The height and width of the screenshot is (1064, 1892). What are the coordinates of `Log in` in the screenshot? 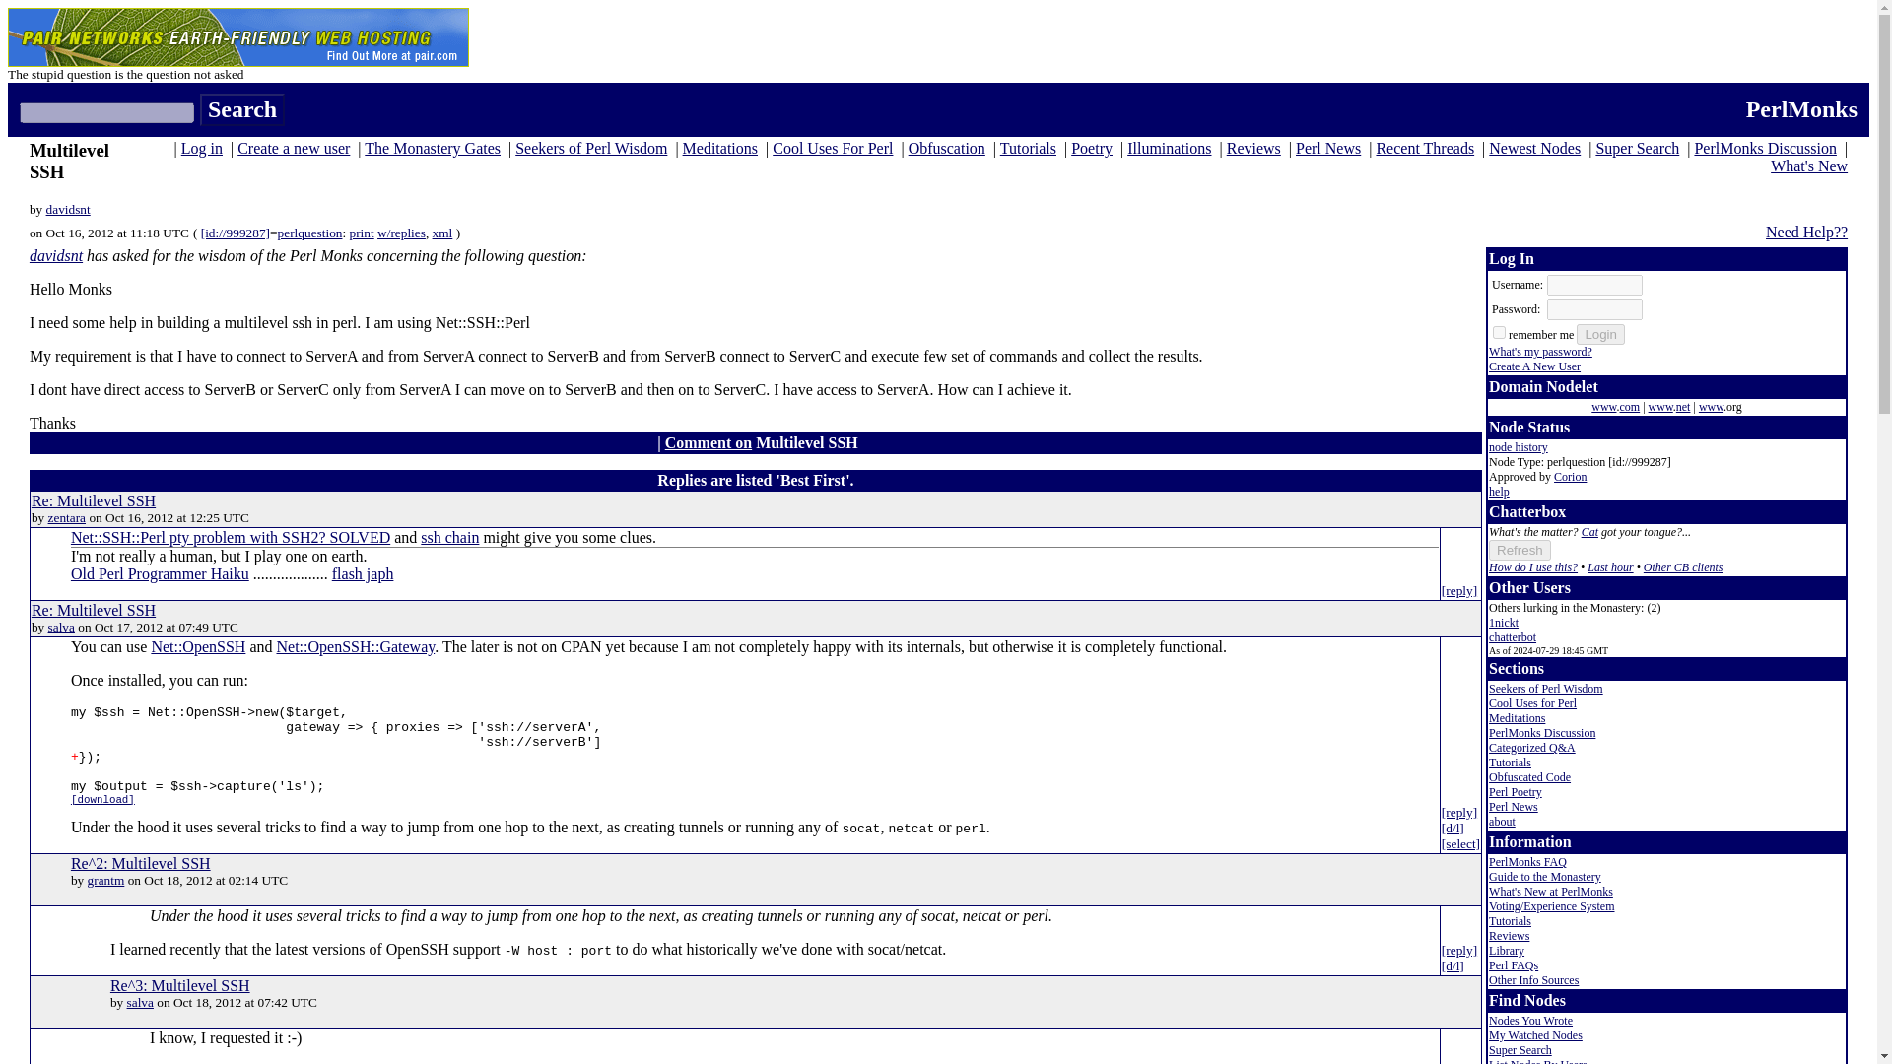 It's located at (202, 148).